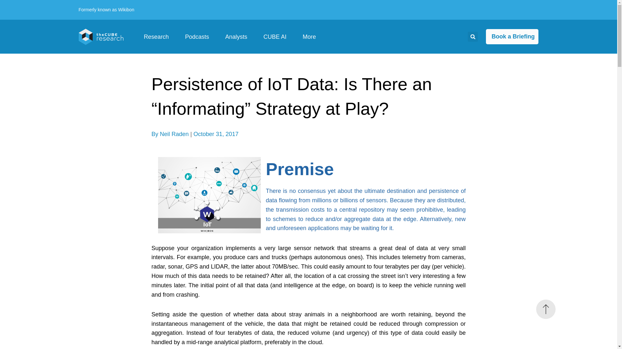  I want to click on CUBE AI, so click(275, 36).